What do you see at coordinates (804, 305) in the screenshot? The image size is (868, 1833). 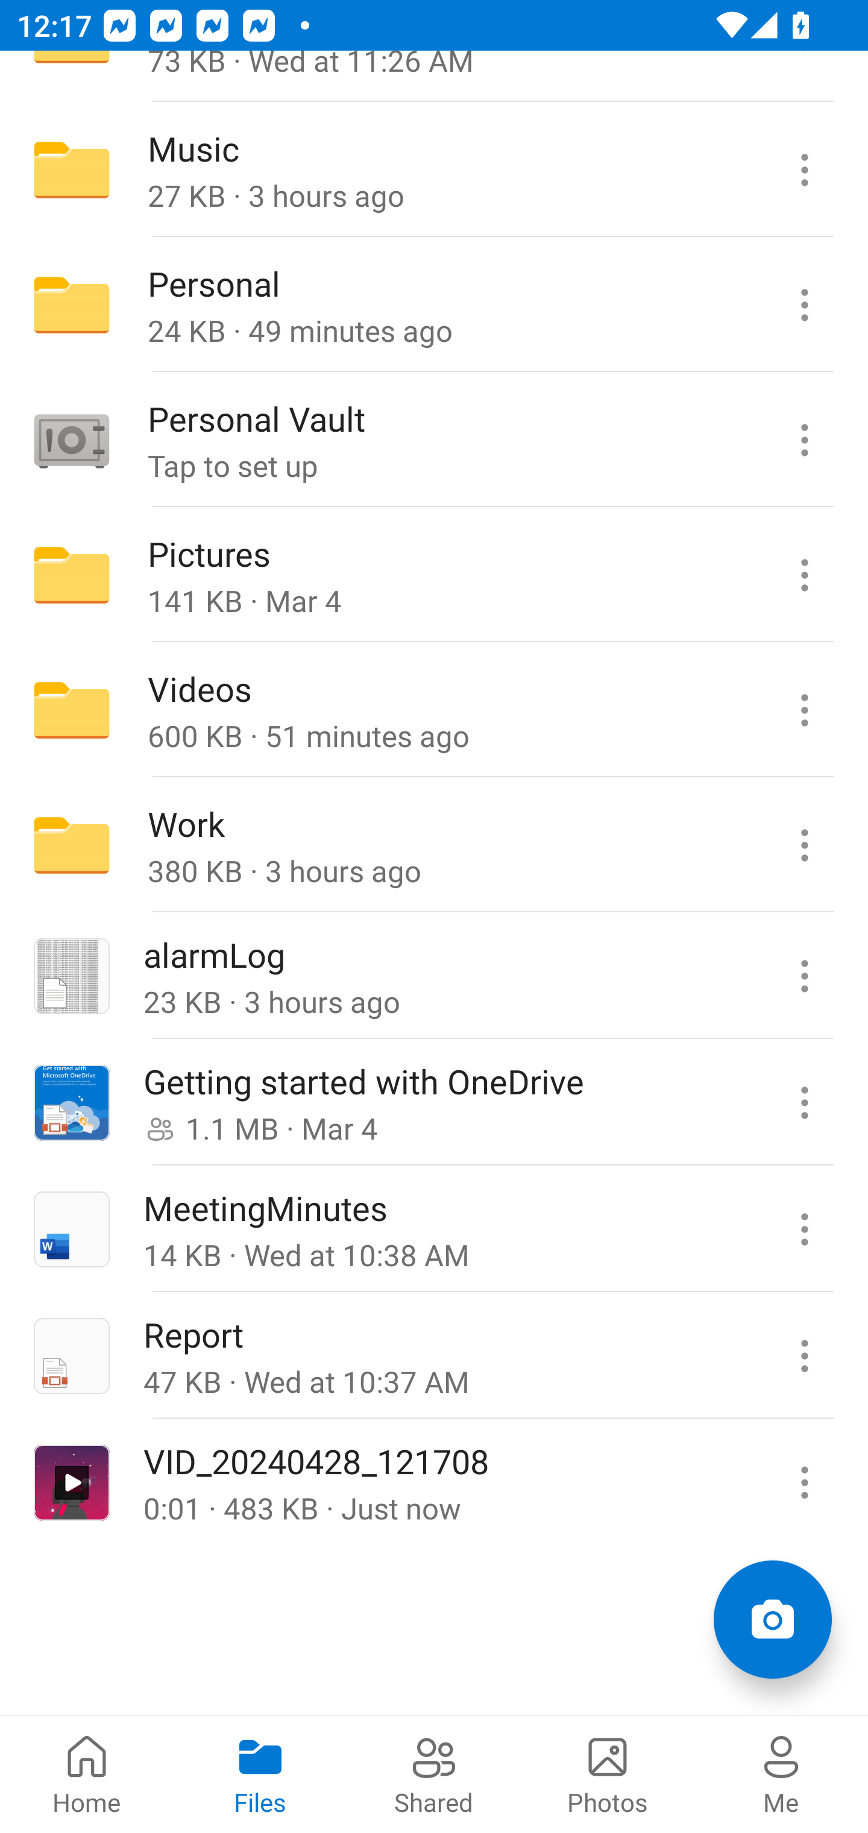 I see `Personal commands` at bounding box center [804, 305].